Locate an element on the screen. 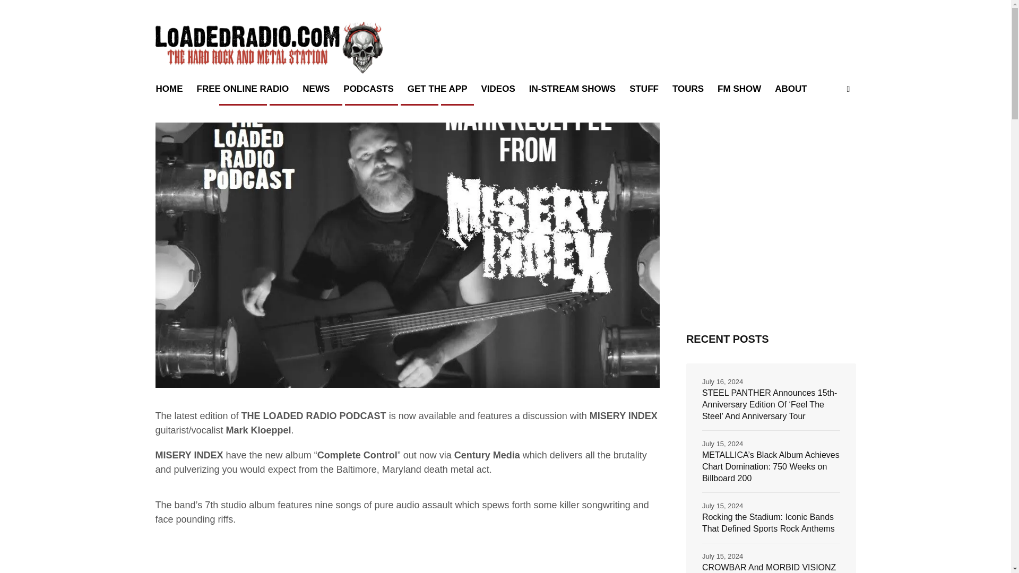  FM SHOW is located at coordinates (739, 89).